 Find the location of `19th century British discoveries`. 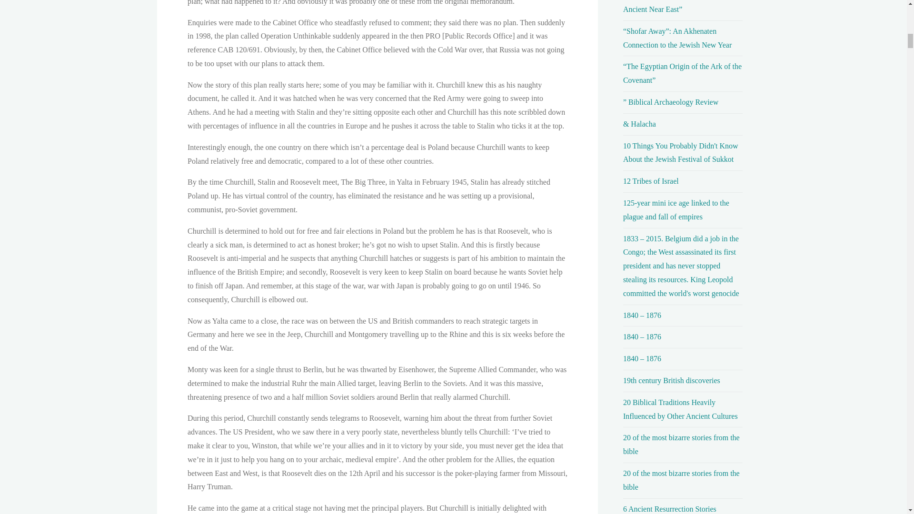

19th century British discoveries is located at coordinates (671, 380).